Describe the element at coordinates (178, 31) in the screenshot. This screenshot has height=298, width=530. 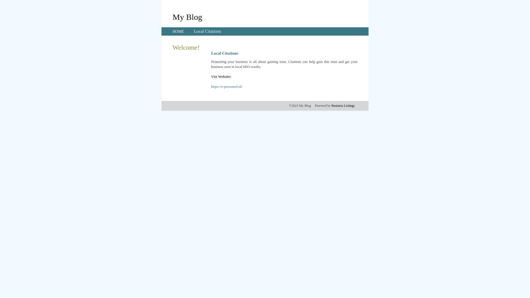
I see `HOME` at that location.